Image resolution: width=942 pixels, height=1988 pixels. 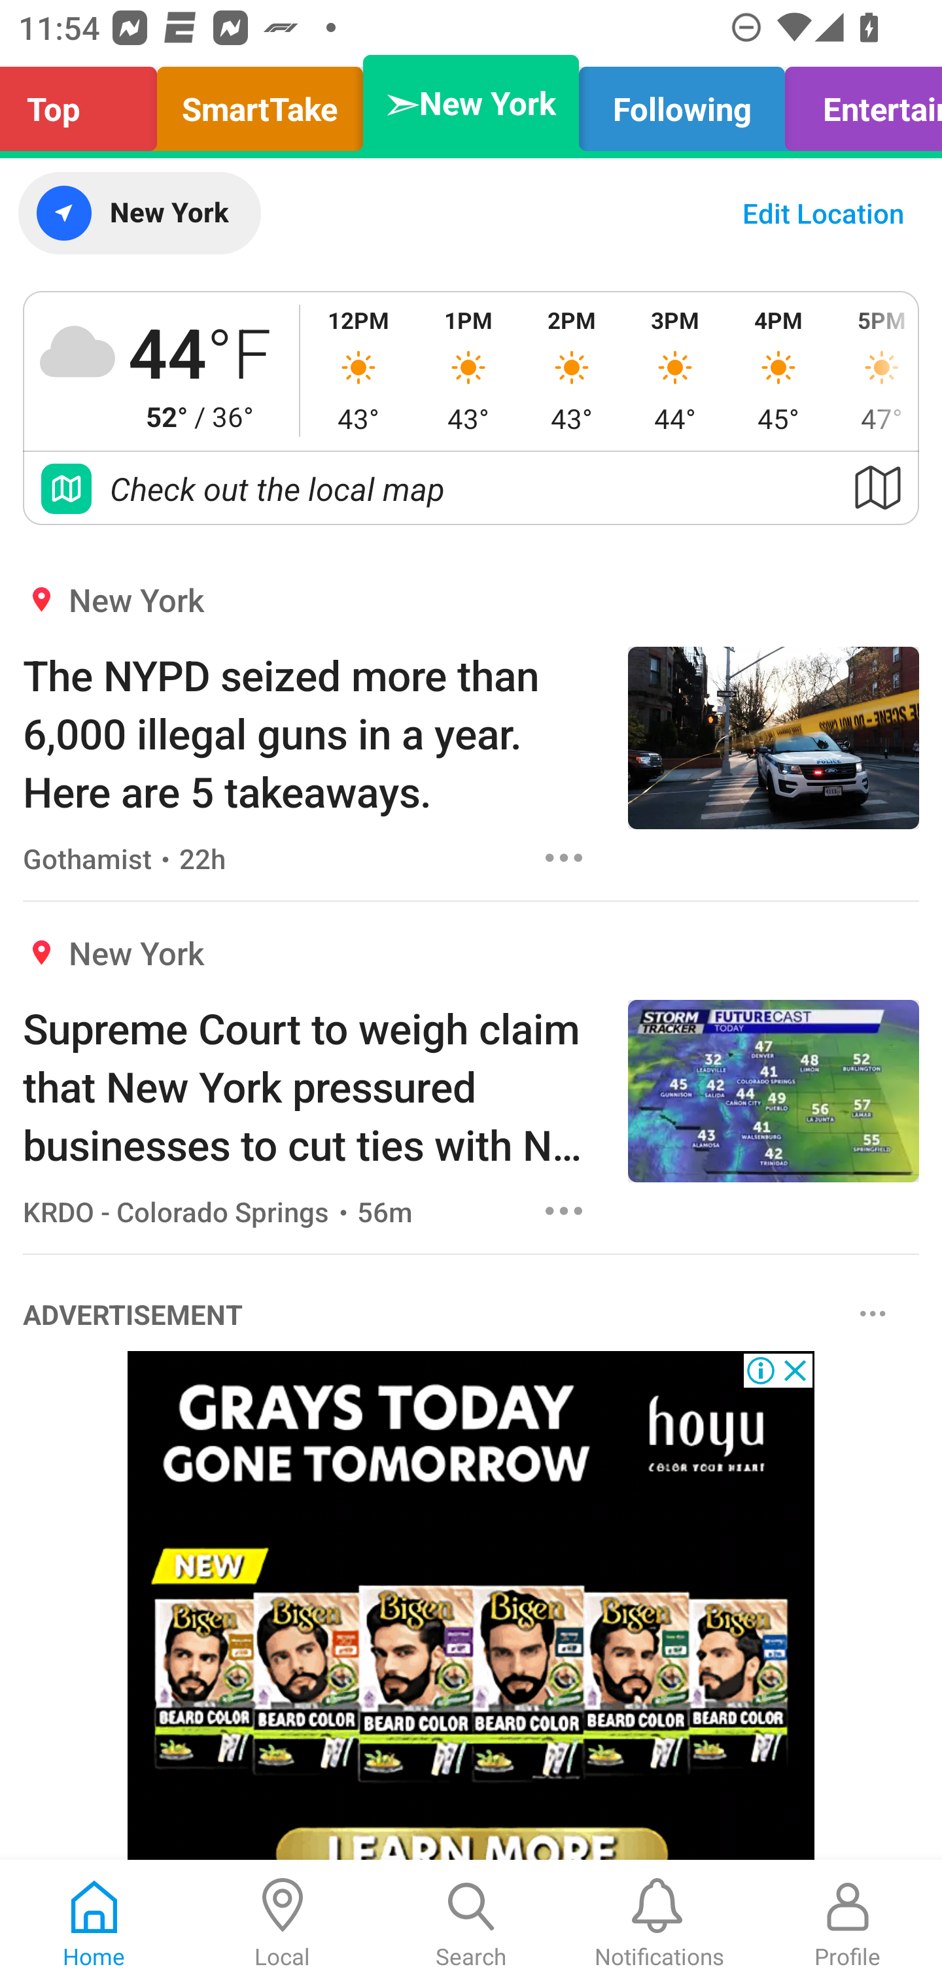 What do you see at coordinates (873, 1312) in the screenshot?
I see `Options` at bounding box center [873, 1312].